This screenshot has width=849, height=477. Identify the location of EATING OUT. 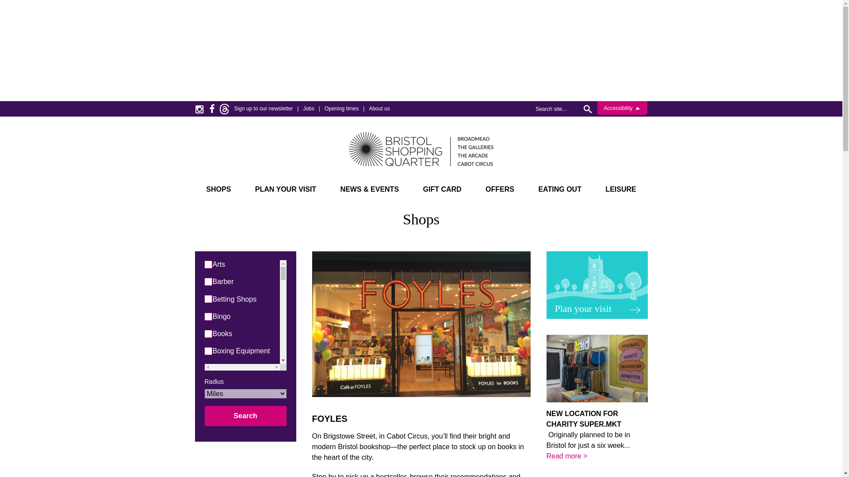
(559, 189).